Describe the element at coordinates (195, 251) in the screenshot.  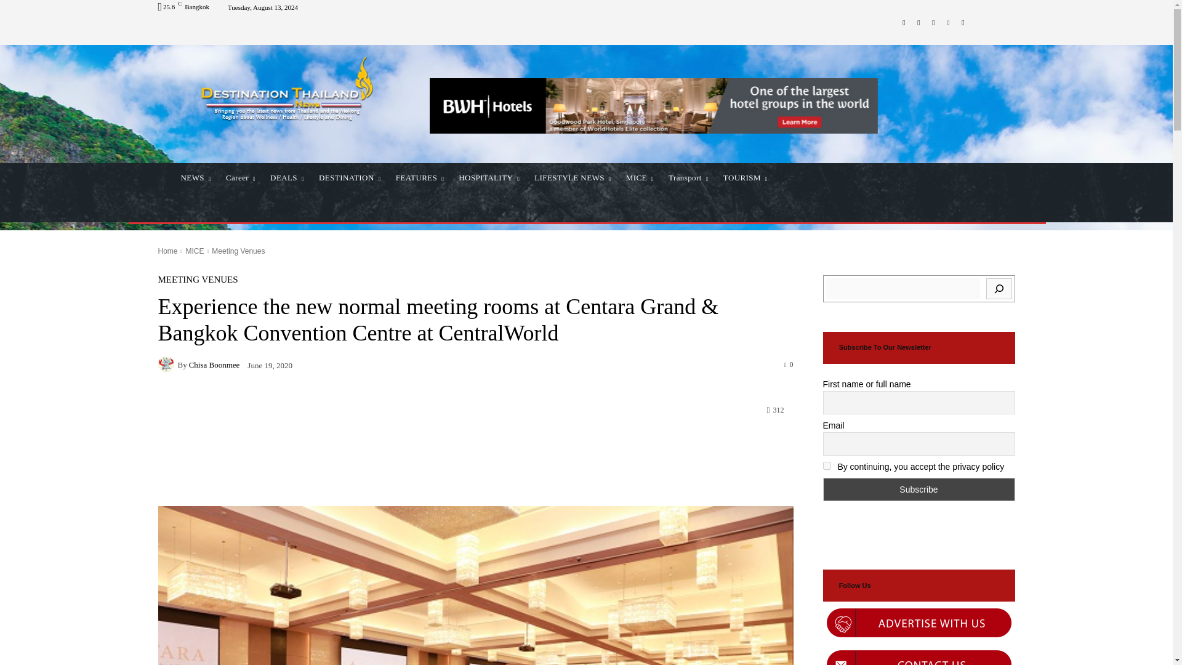
I see `View all posts in MICE` at that location.